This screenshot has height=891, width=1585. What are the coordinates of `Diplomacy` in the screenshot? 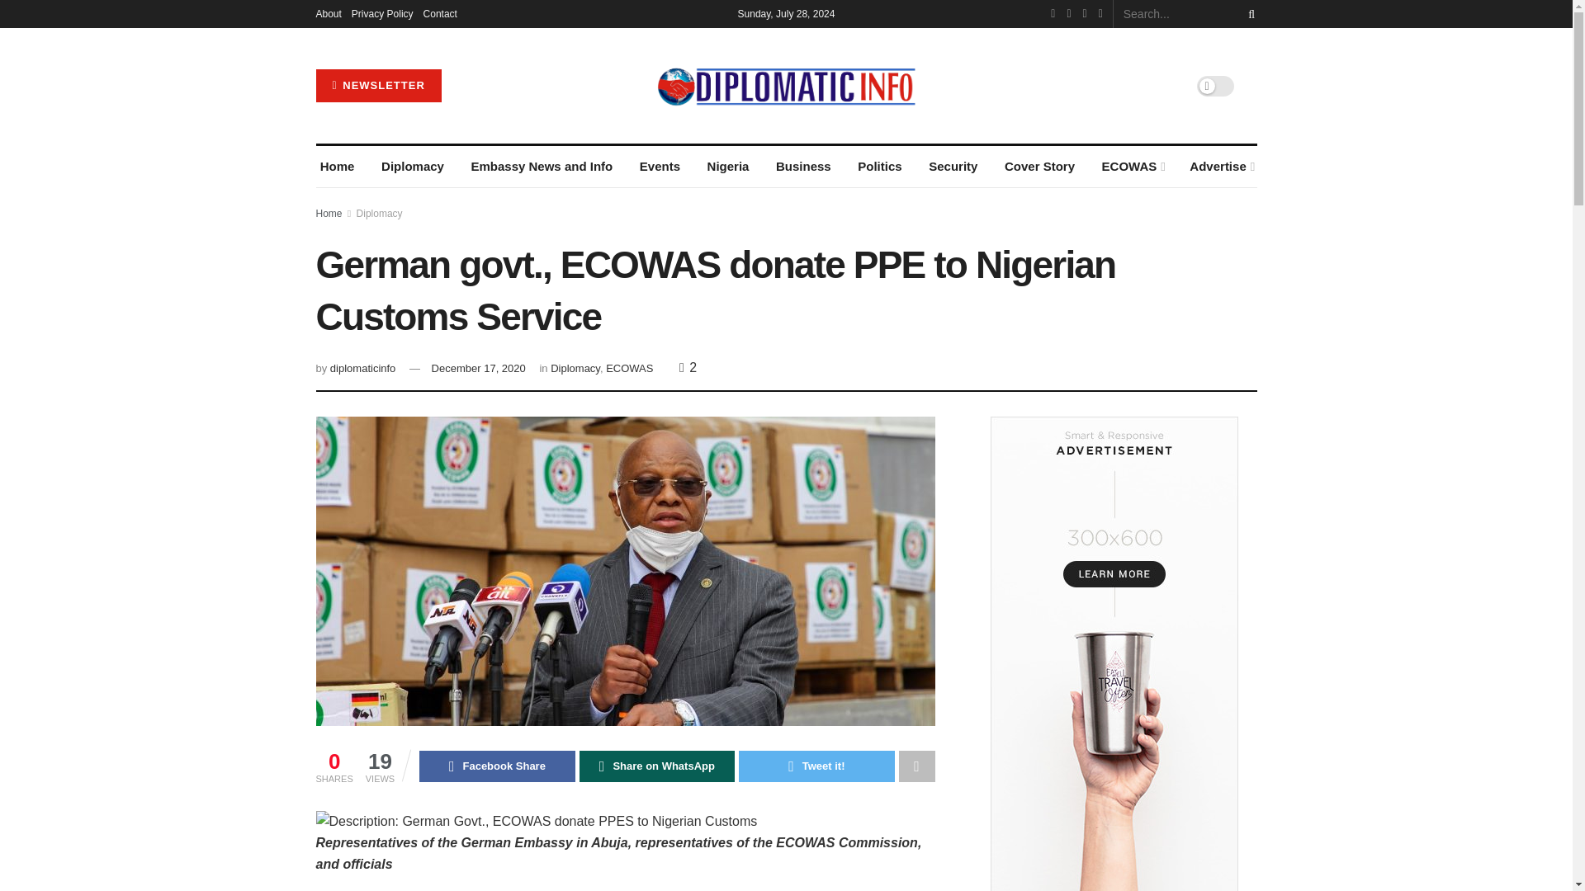 It's located at (413, 167).